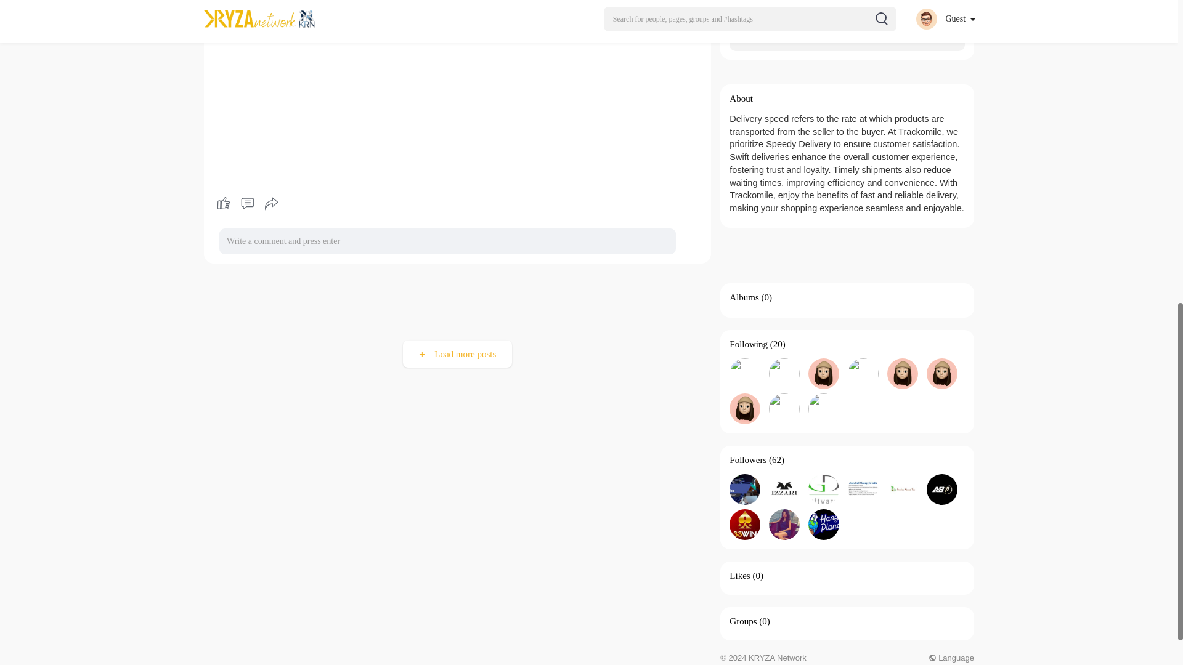  What do you see at coordinates (247, 203) in the screenshot?
I see `Comments` at bounding box center [247, 203].